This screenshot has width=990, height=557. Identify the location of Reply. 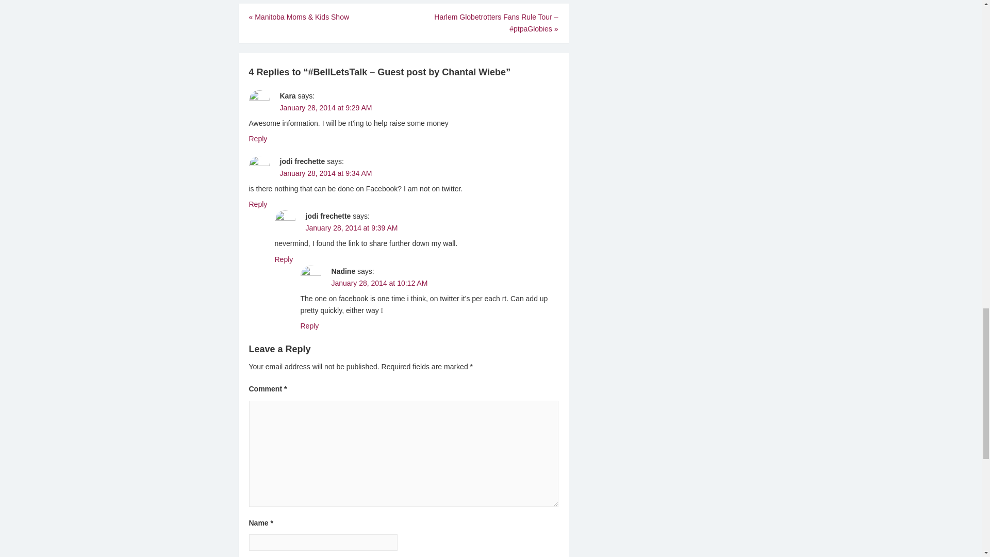
(309, 326).